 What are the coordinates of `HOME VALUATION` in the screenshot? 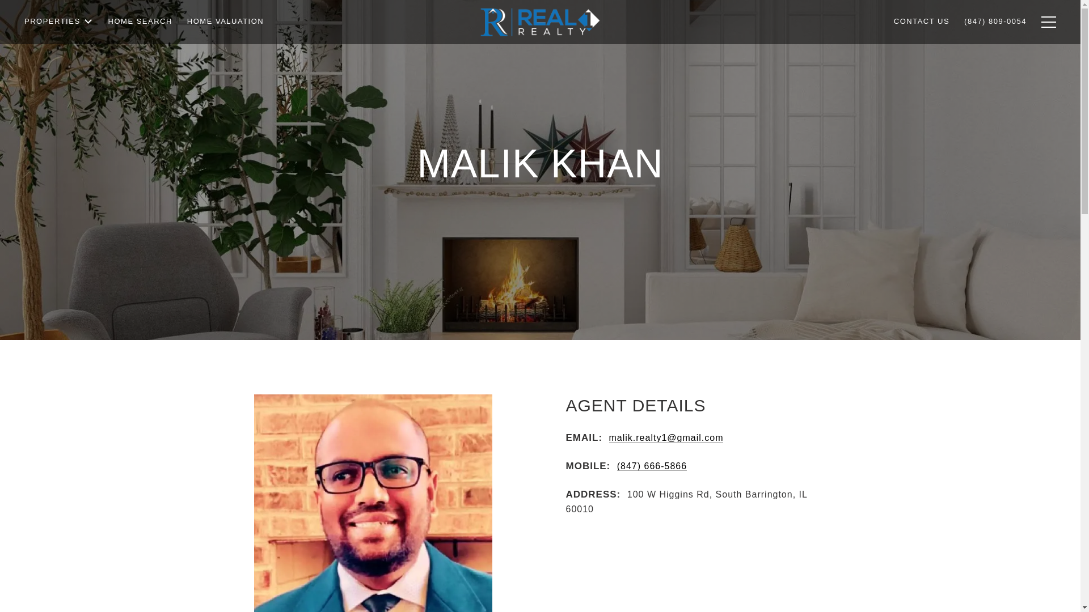 It's located at (225, 49).